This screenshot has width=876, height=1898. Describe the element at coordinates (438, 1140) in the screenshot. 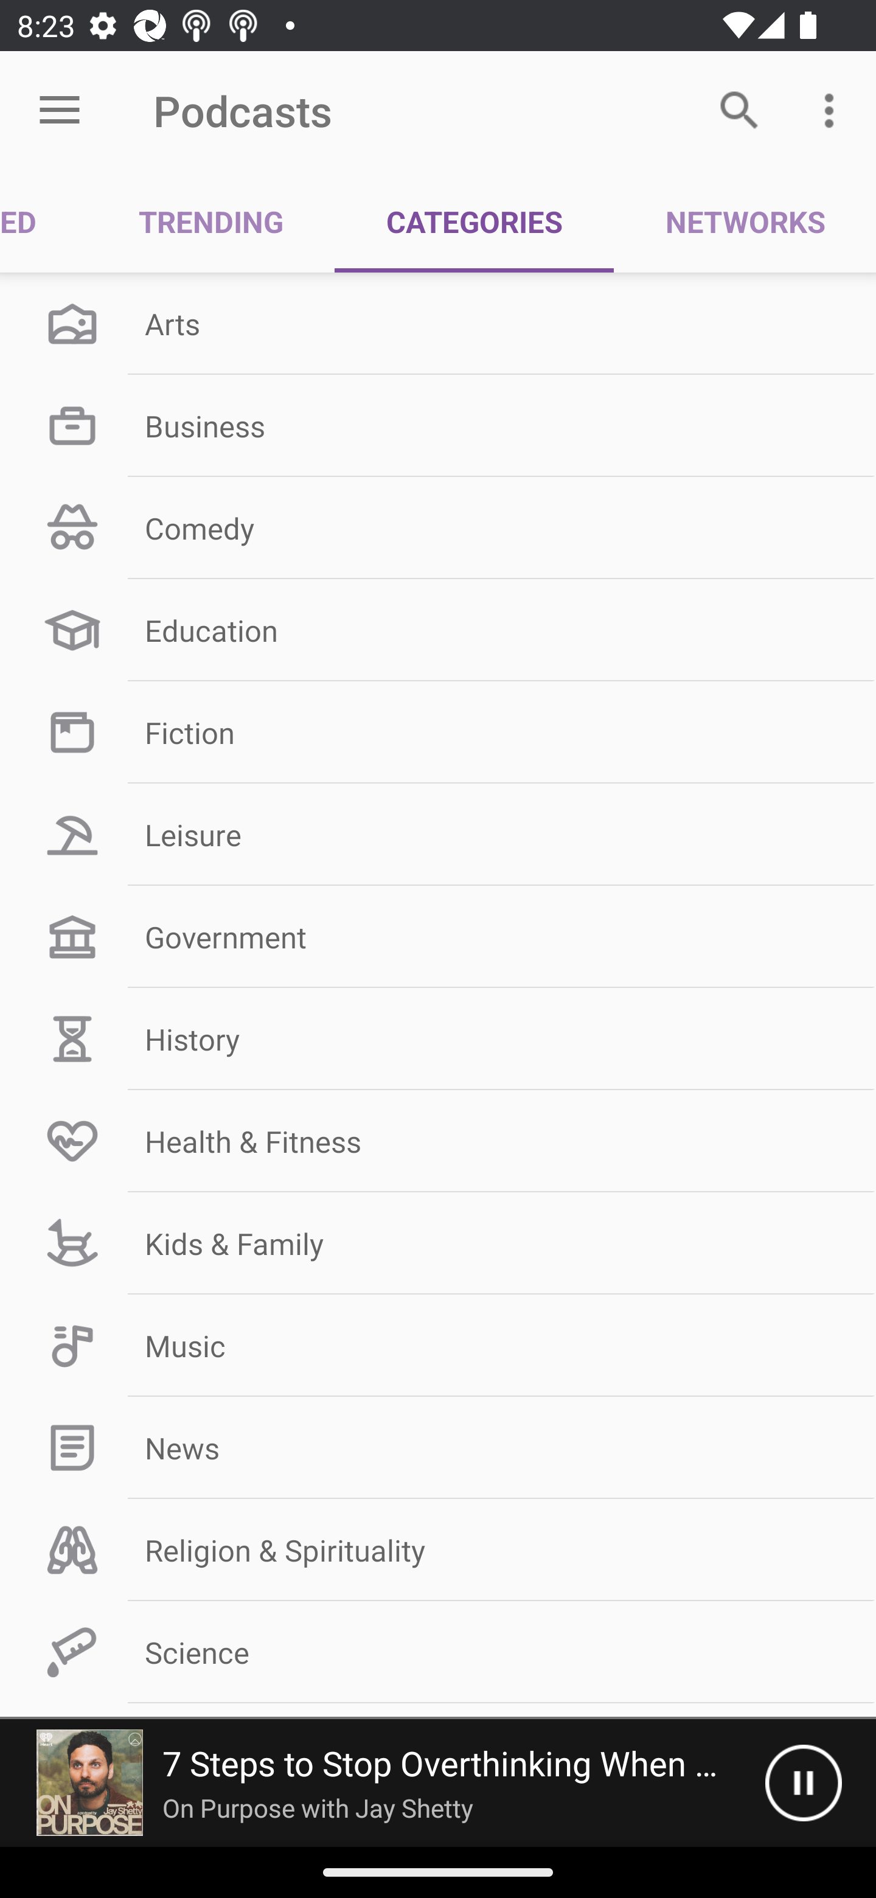

I see `Health & Fitness` at that location.